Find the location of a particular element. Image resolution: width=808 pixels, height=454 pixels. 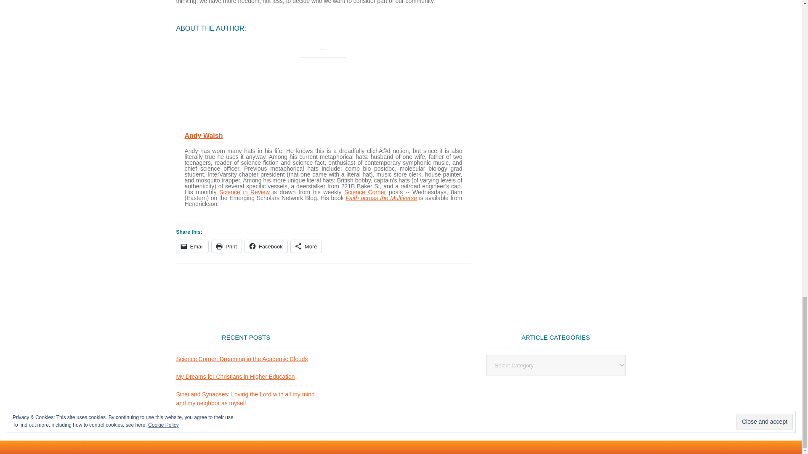

More is located at coordinates (306, 246).